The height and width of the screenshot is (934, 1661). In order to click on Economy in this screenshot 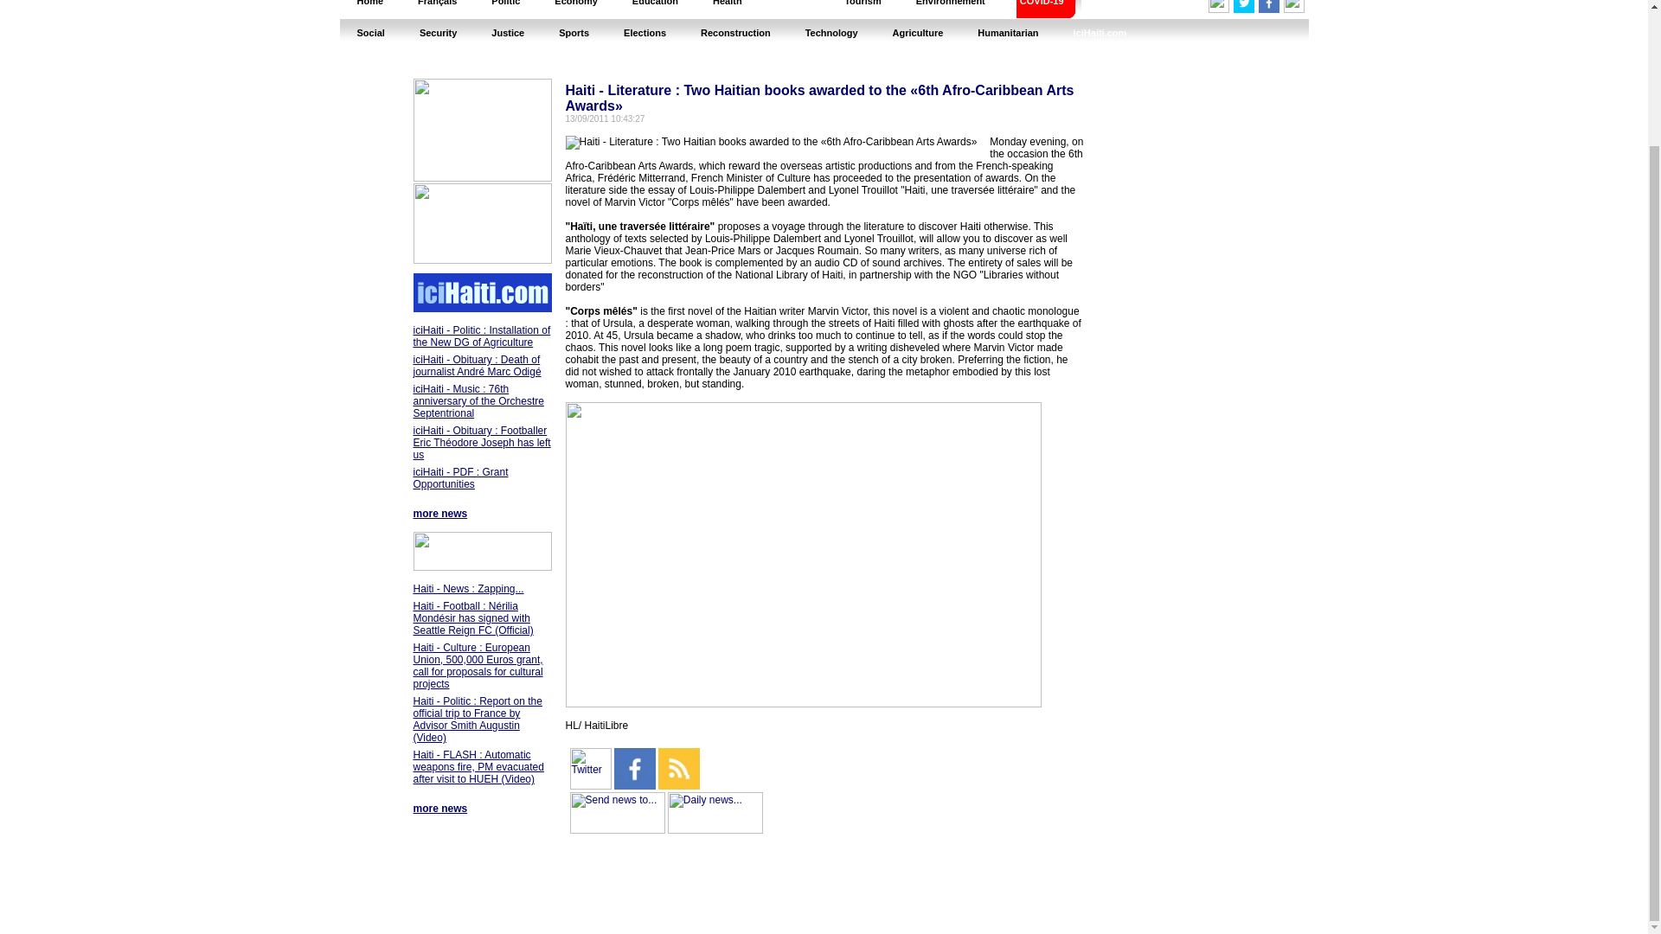, I will do `click(575, 9)`.